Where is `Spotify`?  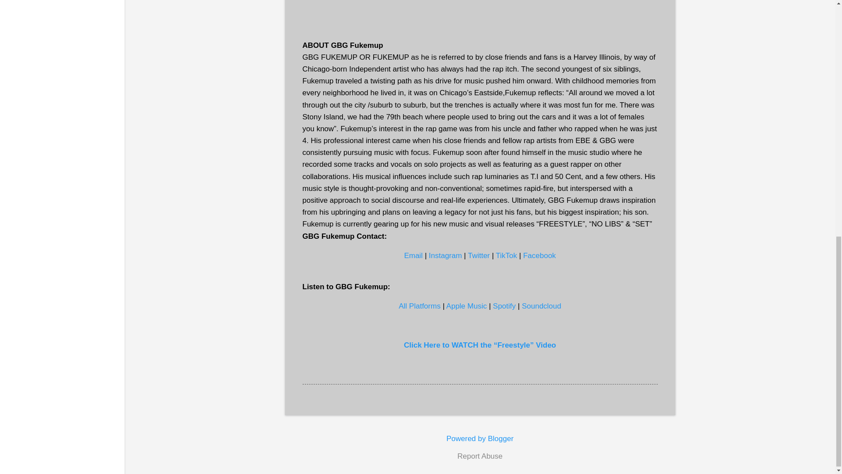
Spotify is located at coordinates (504, 306).